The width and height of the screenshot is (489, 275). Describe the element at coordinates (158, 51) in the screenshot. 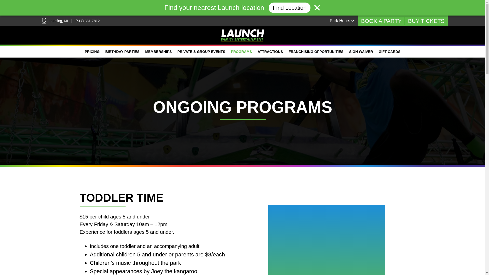

I see `MEMBERSHIPS` at that location.